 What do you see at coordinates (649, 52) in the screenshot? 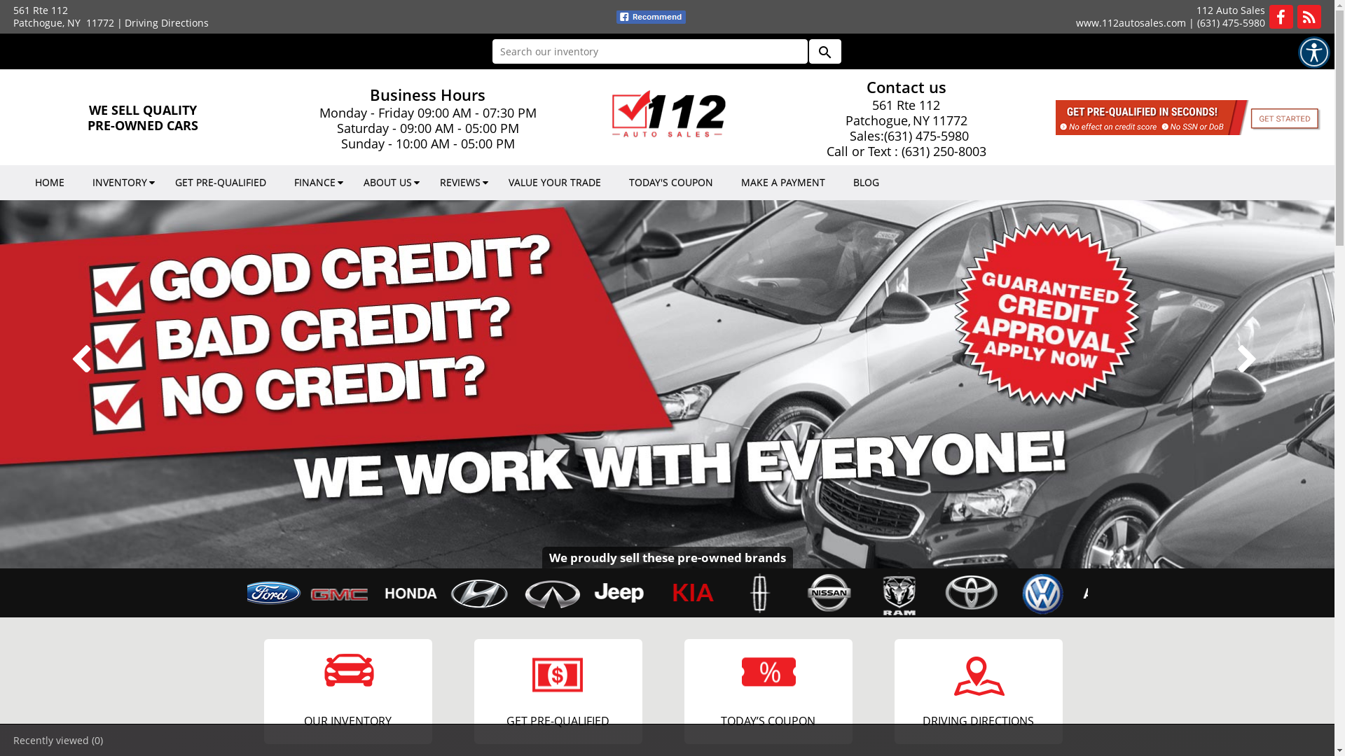
I see `Search our inventory` at bounding box center [649, 52].